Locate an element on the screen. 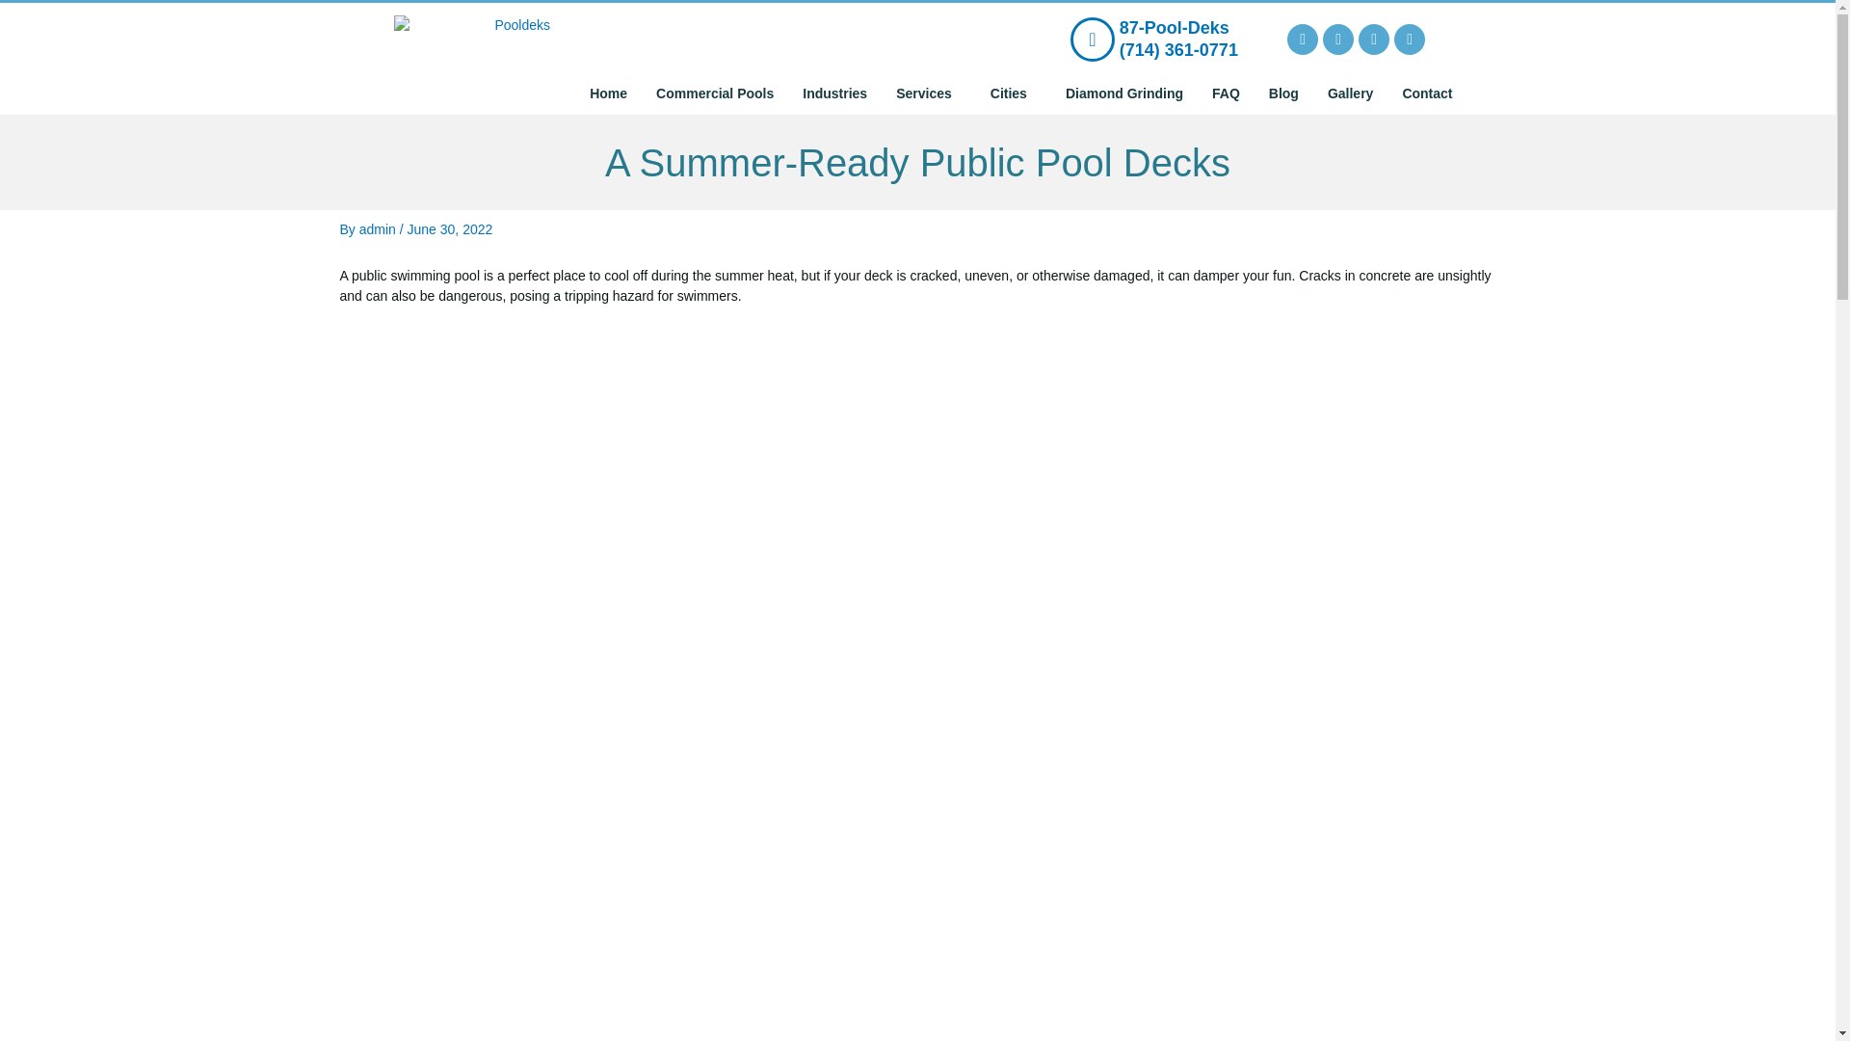 This screenshot has width=1850, height=1041. Commercial Pools is located at coordinates (715, 93).